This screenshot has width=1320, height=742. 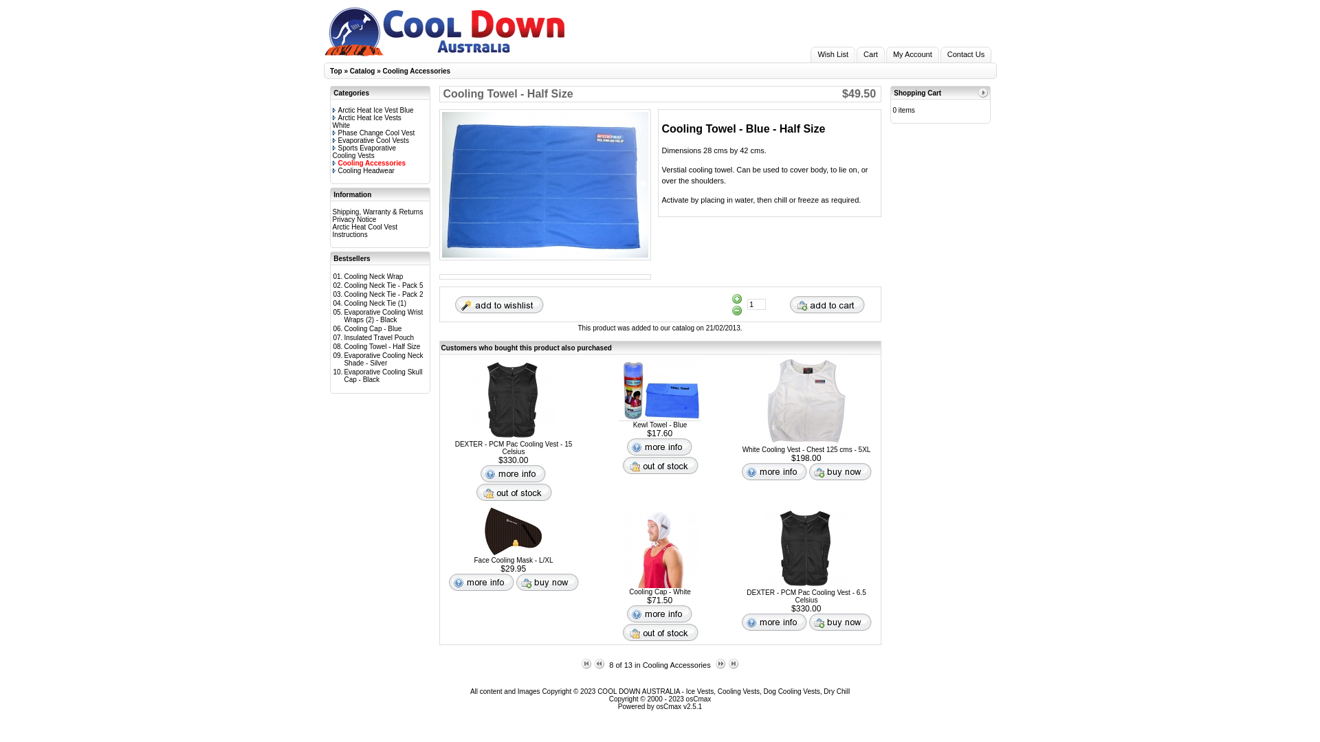 What do you see at coordinates (364, 170) in the screenshot?
I see `Cooling Headwear` at bounding box center [364, 170].